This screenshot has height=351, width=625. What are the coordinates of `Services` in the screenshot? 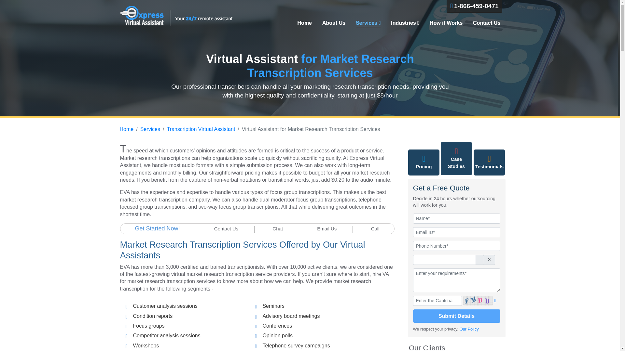 It's located at (368, 23).